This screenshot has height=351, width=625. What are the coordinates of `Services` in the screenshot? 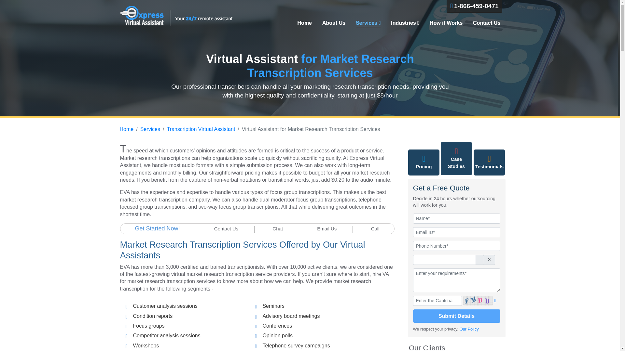 It's located at (368, 23).